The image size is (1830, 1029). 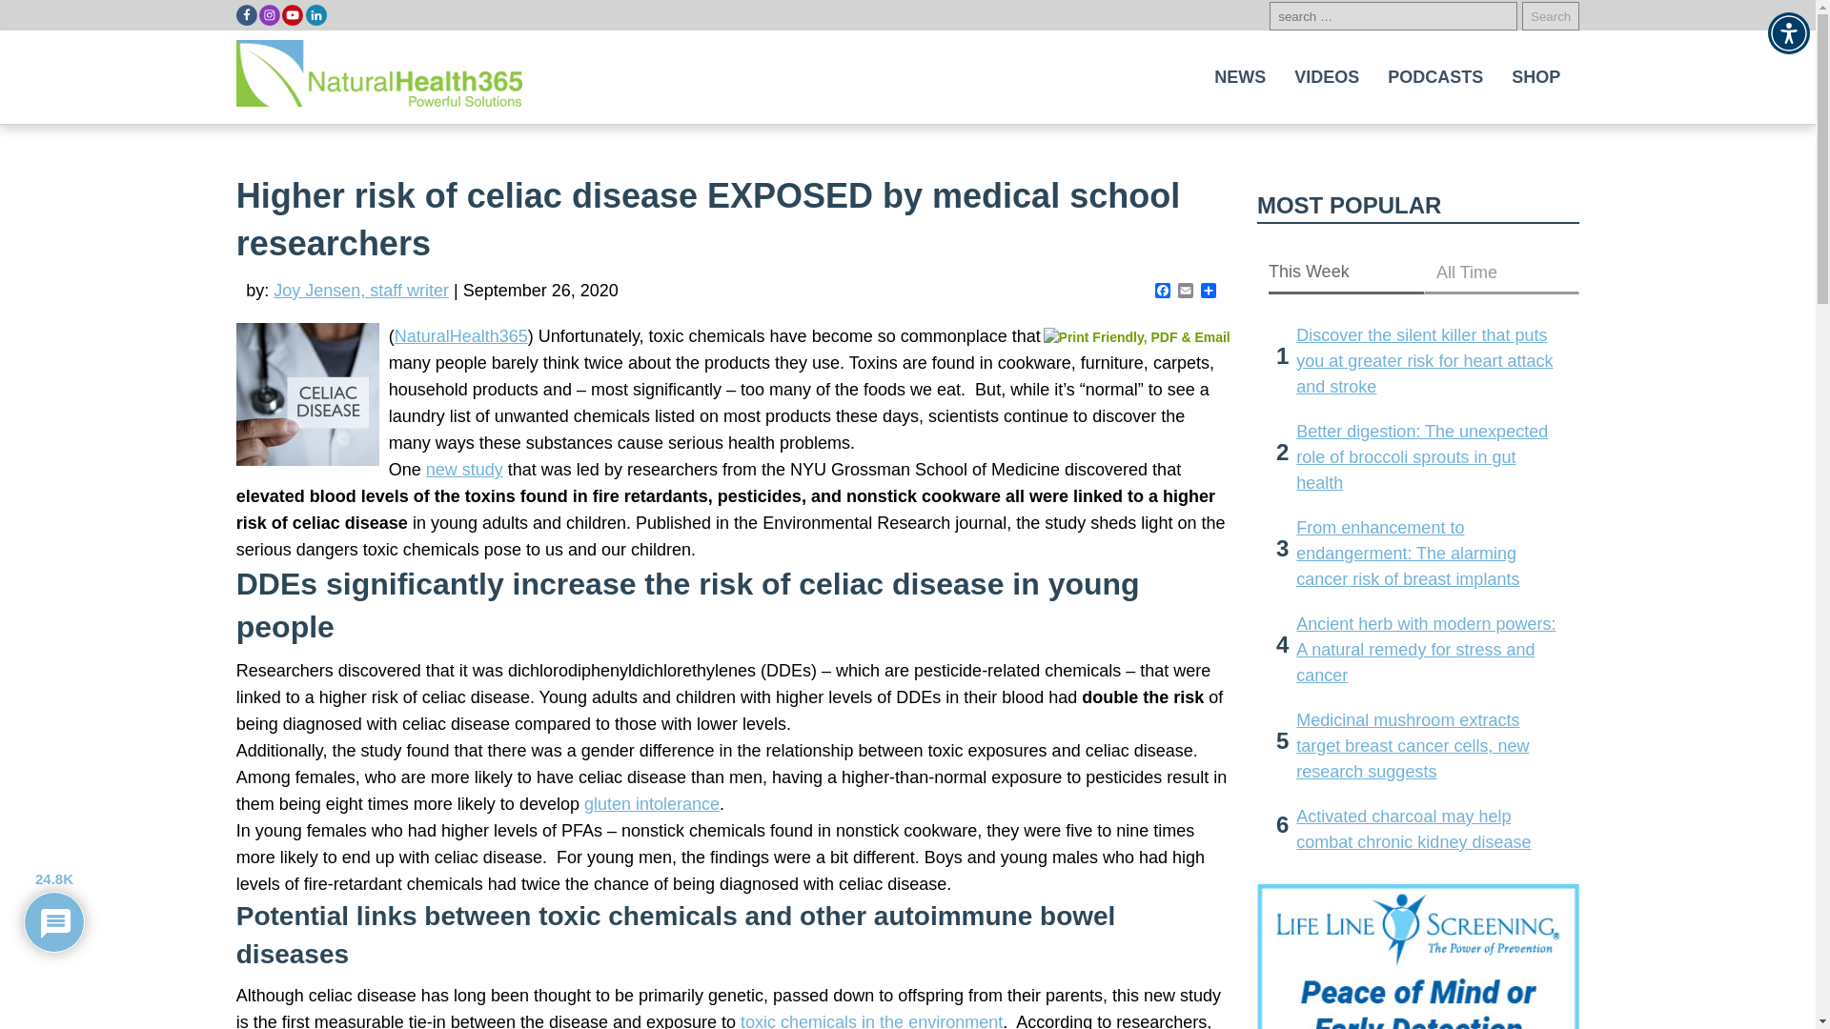 What do you see at coordinates (360, 290) in the screenshot?
I see `Joy Jensen, staff writer` at bounding box center [360, 290].